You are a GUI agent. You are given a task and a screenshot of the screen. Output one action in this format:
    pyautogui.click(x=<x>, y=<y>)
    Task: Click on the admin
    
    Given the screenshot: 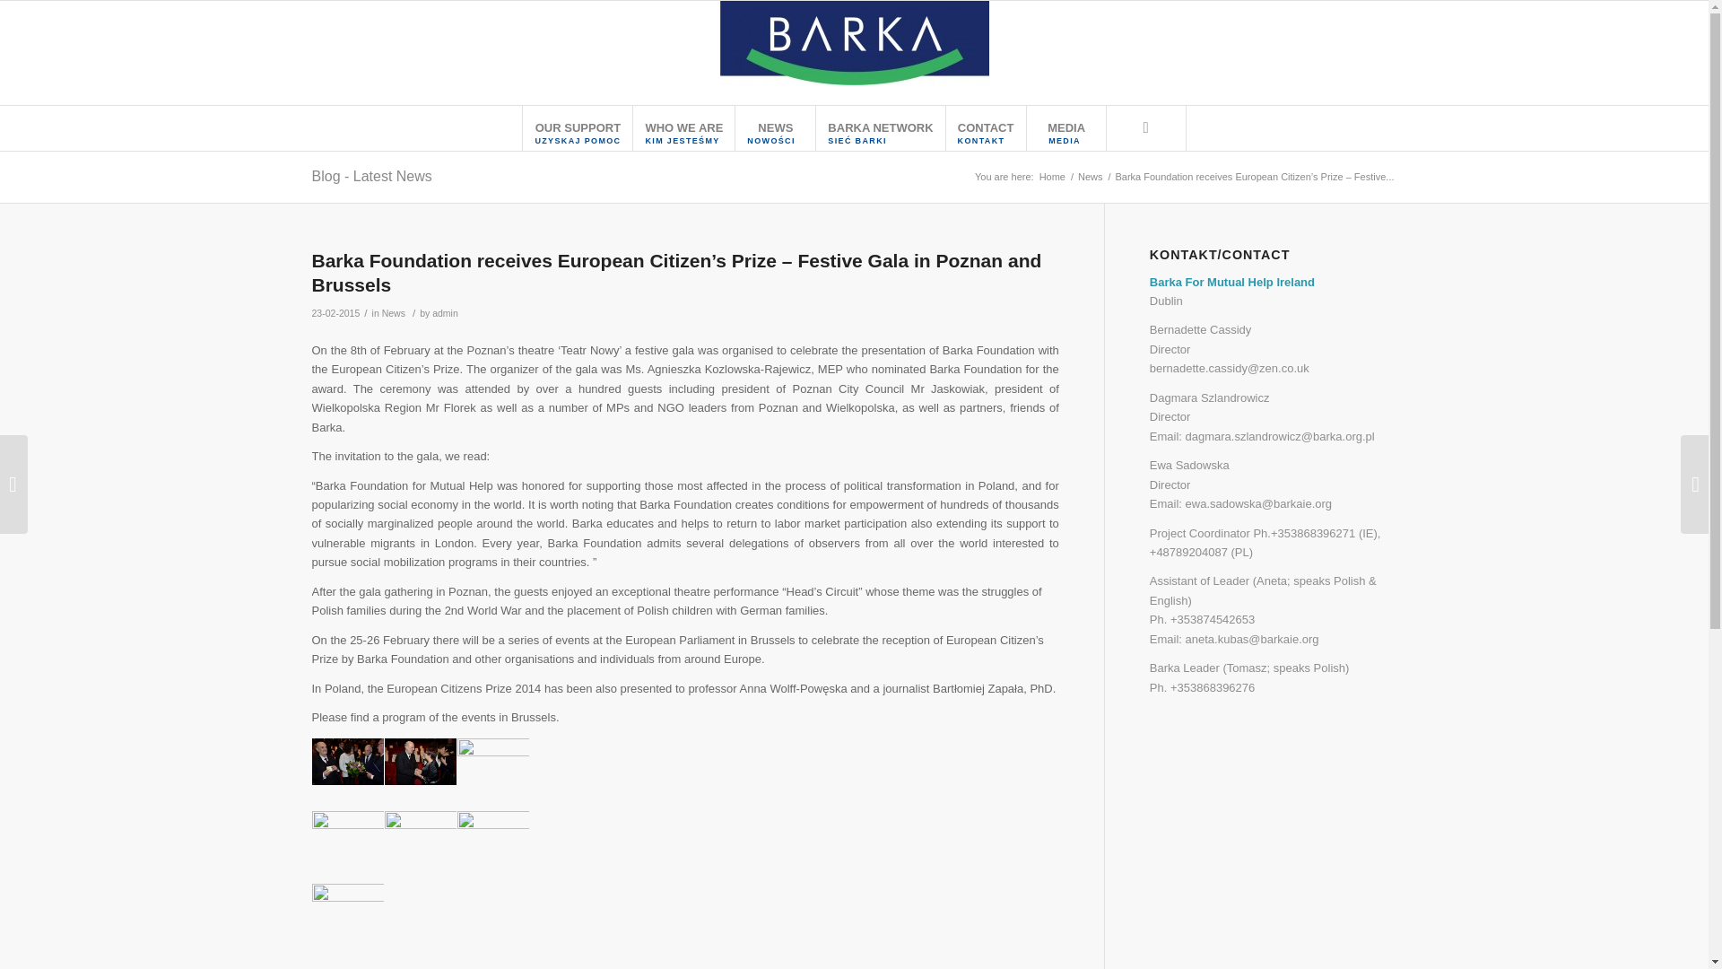 What is the action you would take?
    pyautogui.click(x=1066, y=127)
    